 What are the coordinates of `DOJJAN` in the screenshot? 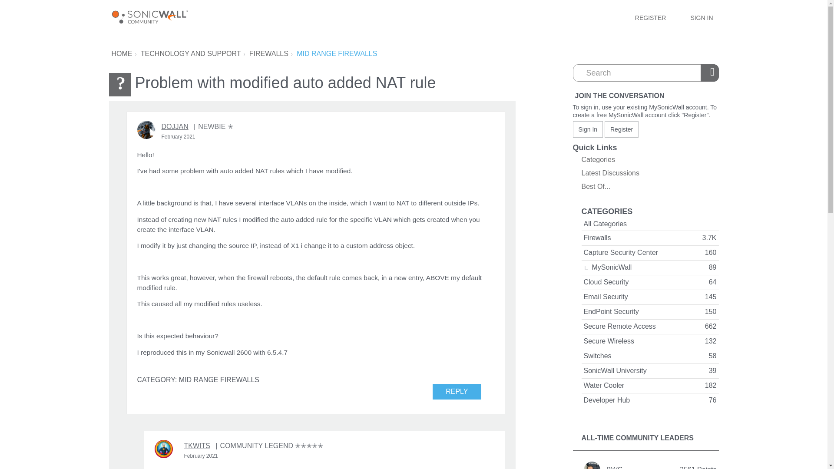 It's located at (175, 126).